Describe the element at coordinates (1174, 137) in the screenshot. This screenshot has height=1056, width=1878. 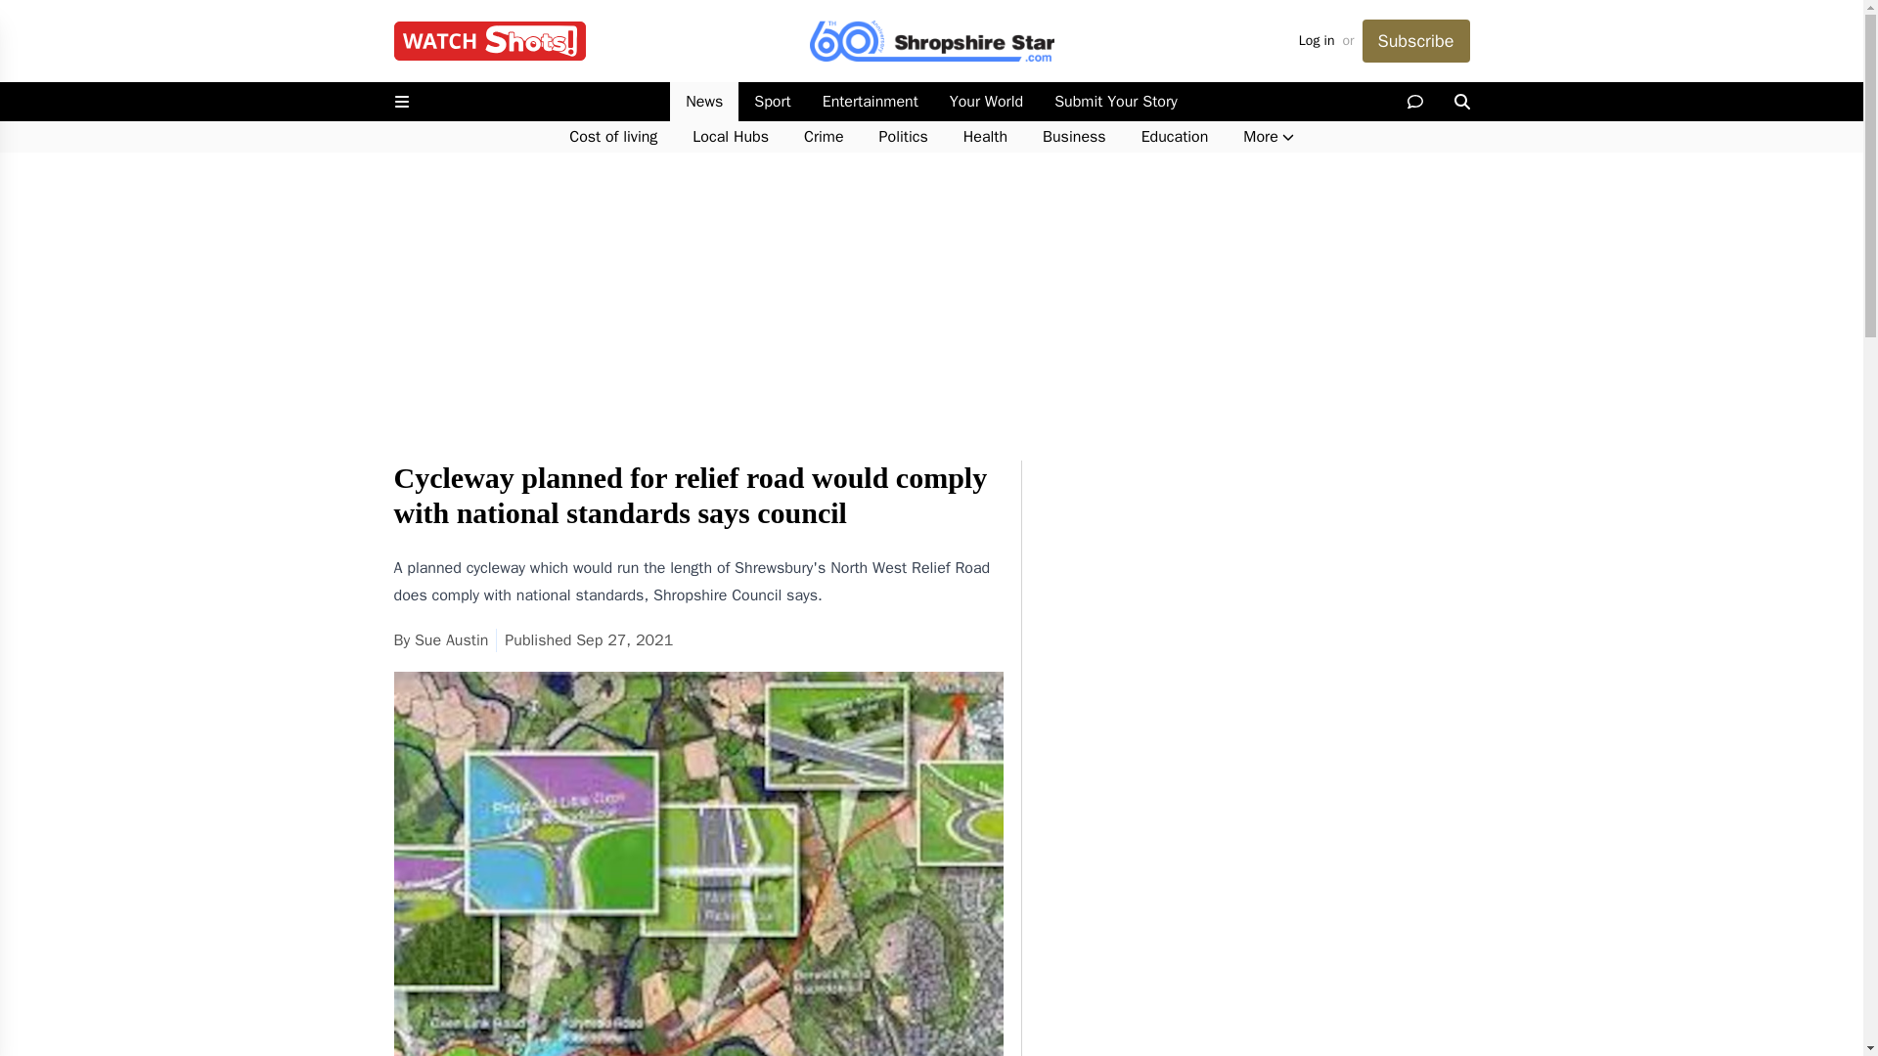
I see `Education` at that location.